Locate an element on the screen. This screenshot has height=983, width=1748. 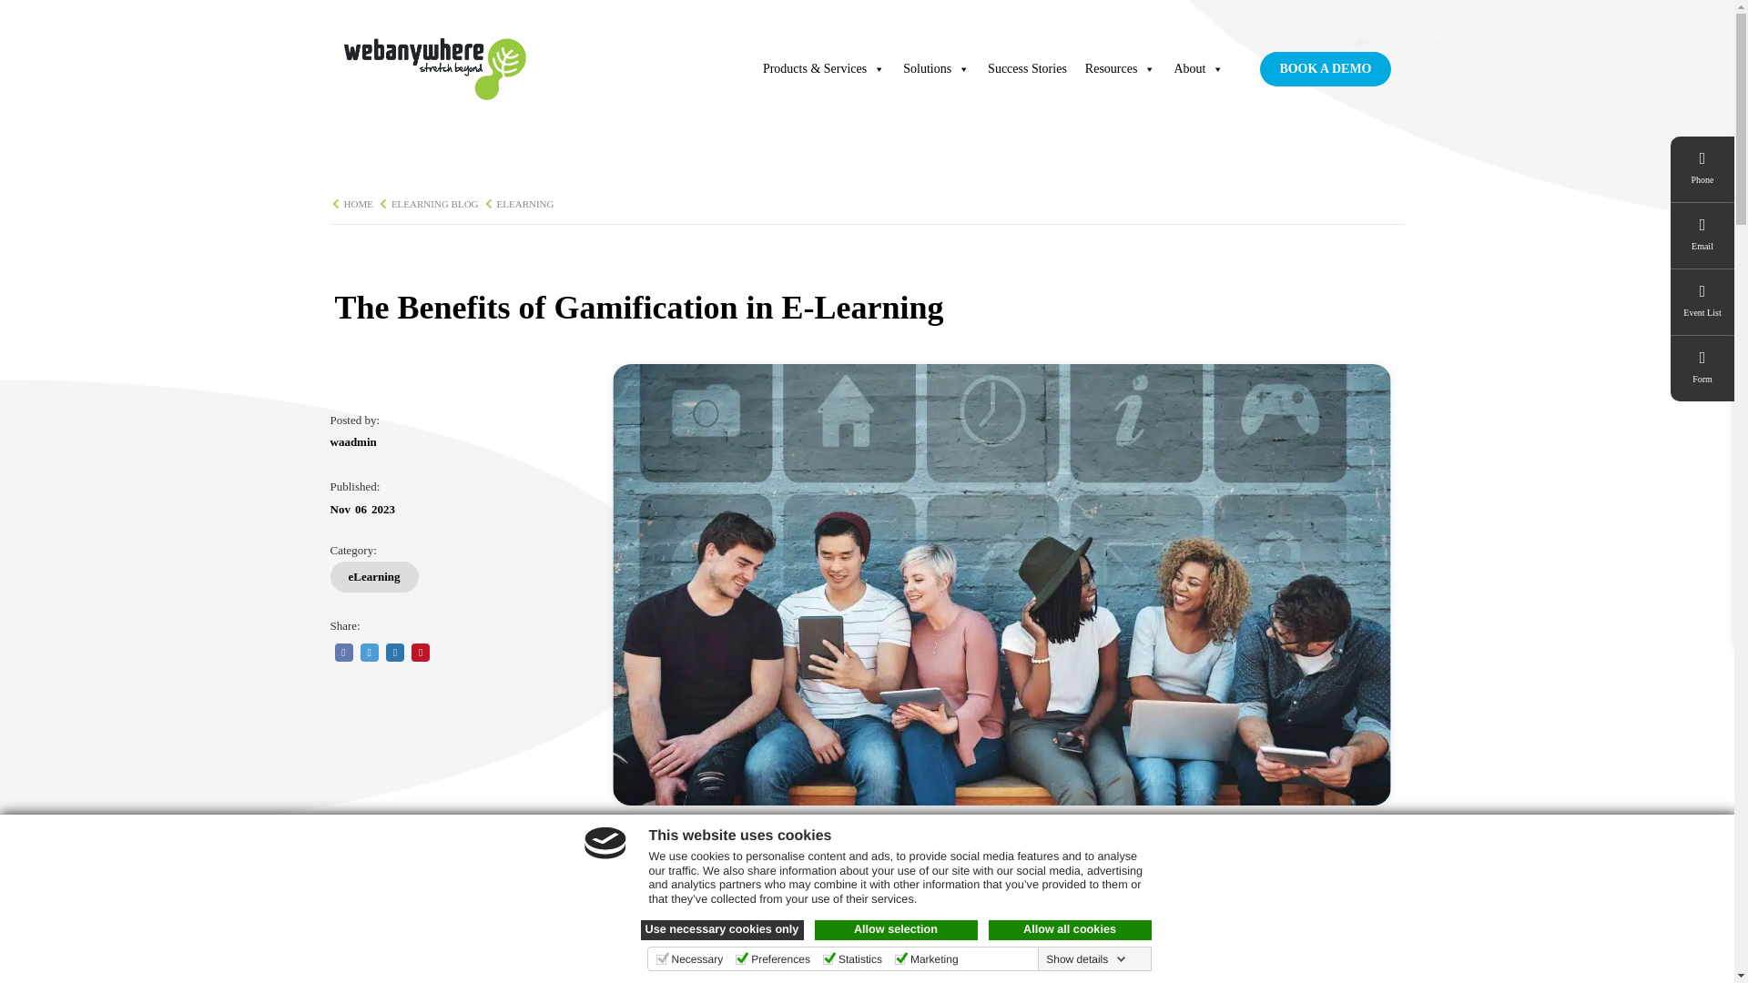
Show details is located at coordinates (1085, 959).